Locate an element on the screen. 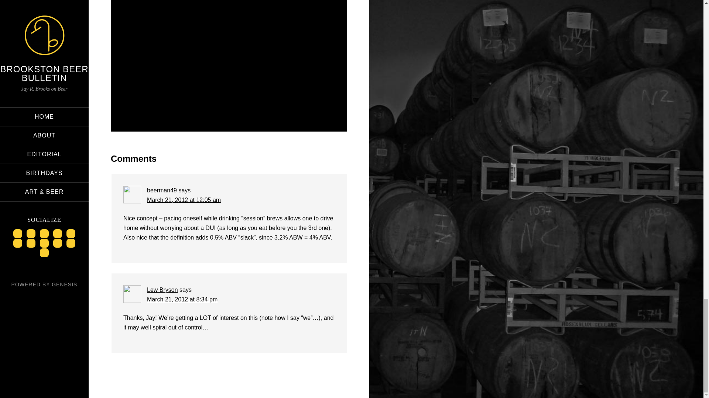 This screenshot has height=398, width=709. Advertisement is located at coordinates (229, 57).